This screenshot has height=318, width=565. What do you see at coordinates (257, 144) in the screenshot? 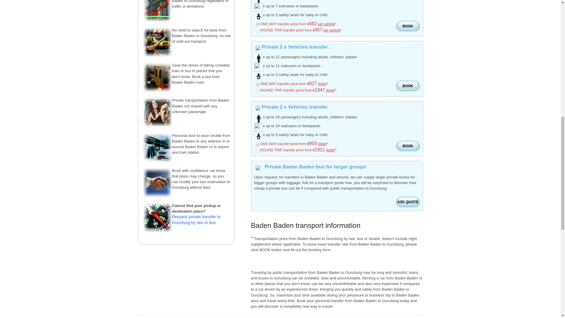
I see `on` at bounding box center [257, 144].